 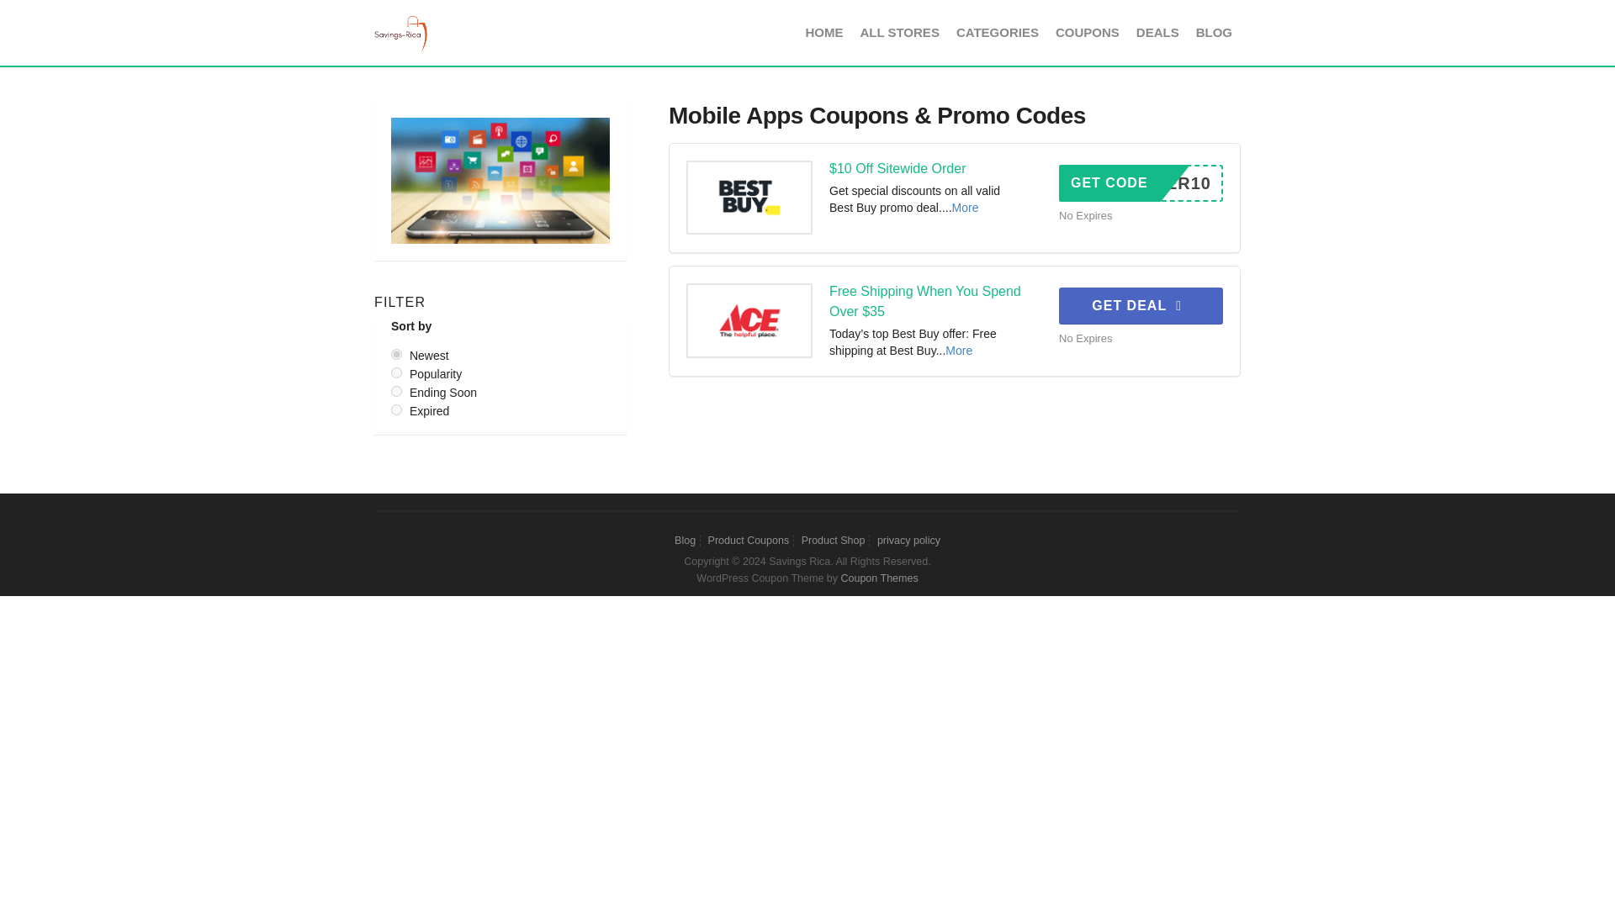 I want to click on ALL STORES, so click(x=1141, y=182).